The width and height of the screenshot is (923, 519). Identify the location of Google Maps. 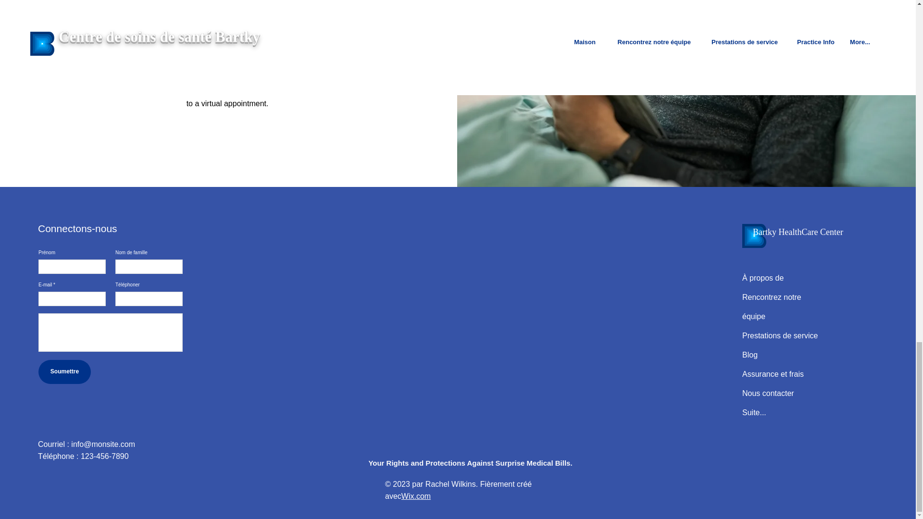
(470, 323).